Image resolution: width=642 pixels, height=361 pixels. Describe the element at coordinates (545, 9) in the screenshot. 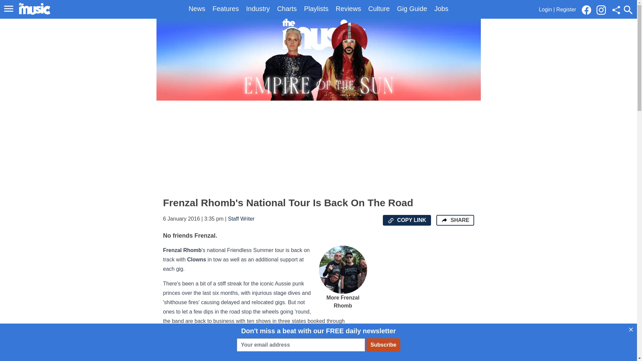

I see `Login` at that location.